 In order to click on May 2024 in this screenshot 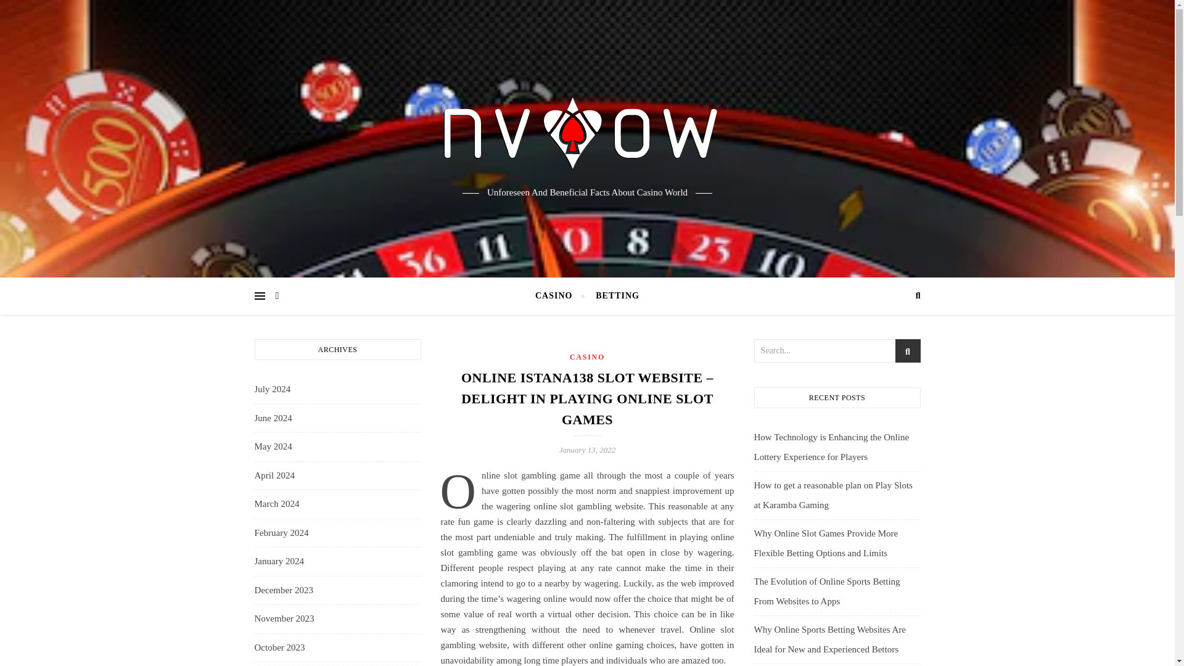, I will do `click(273, 446)`.